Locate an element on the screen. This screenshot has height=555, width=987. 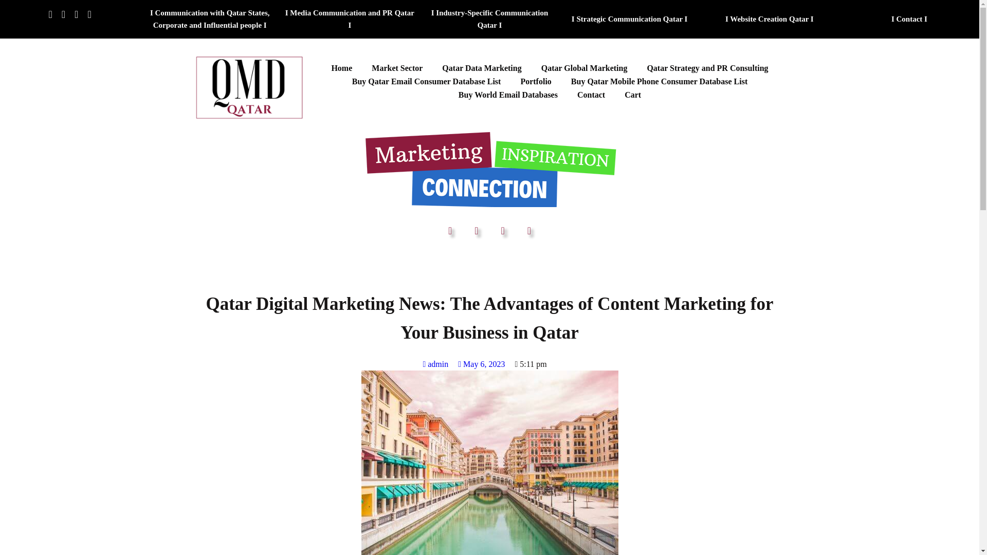
I Industry-Specific Communication Qatar I is located at coordinates (489, 18).